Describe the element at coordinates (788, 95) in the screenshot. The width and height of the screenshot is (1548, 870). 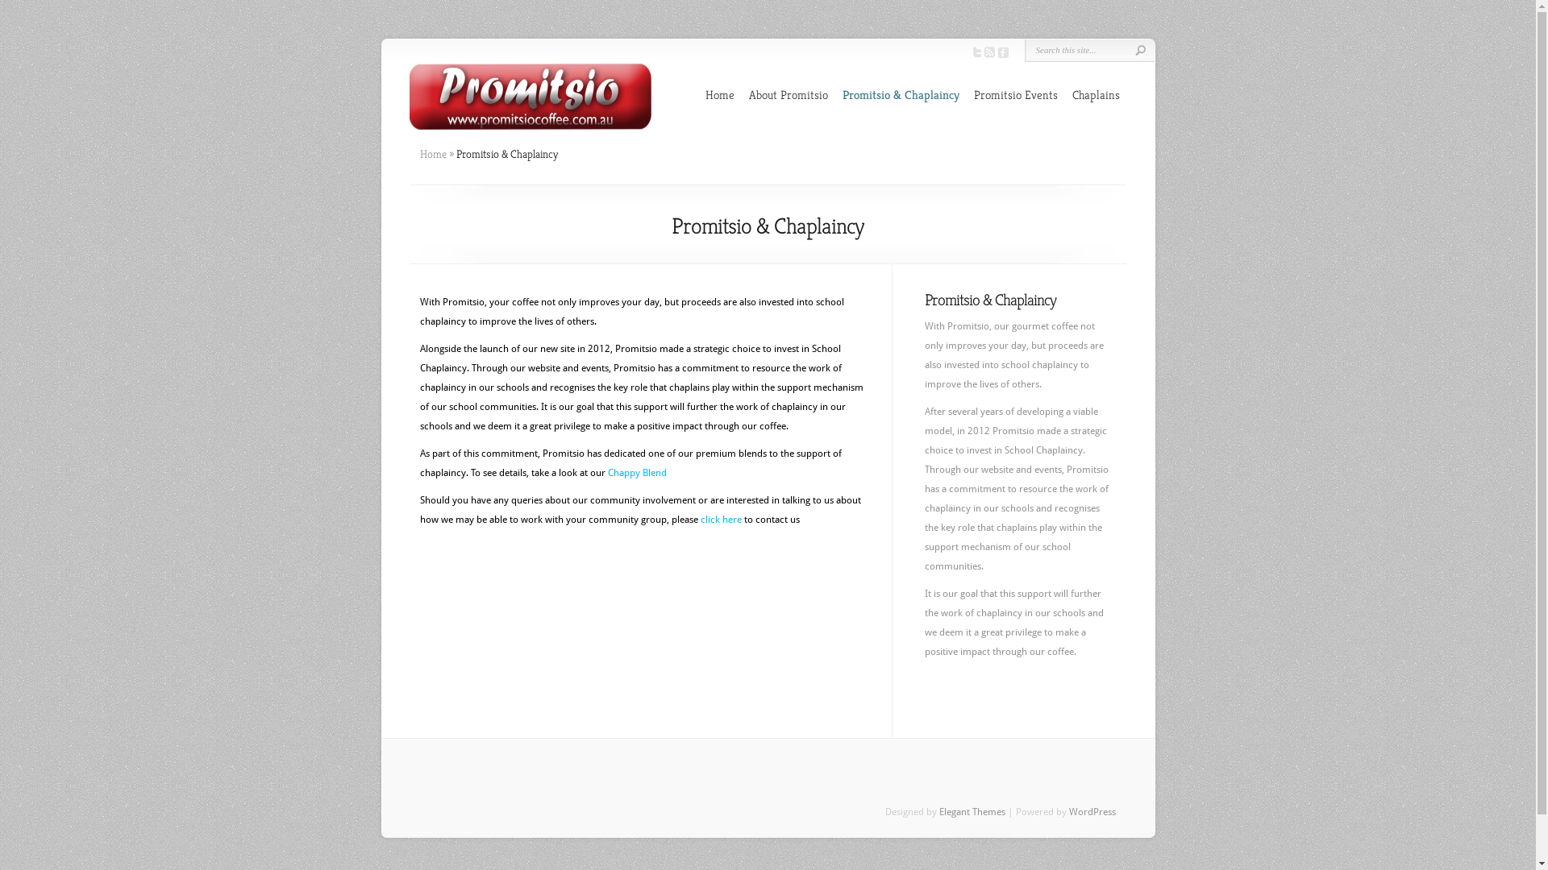
I see `About Promitsio` at that location.